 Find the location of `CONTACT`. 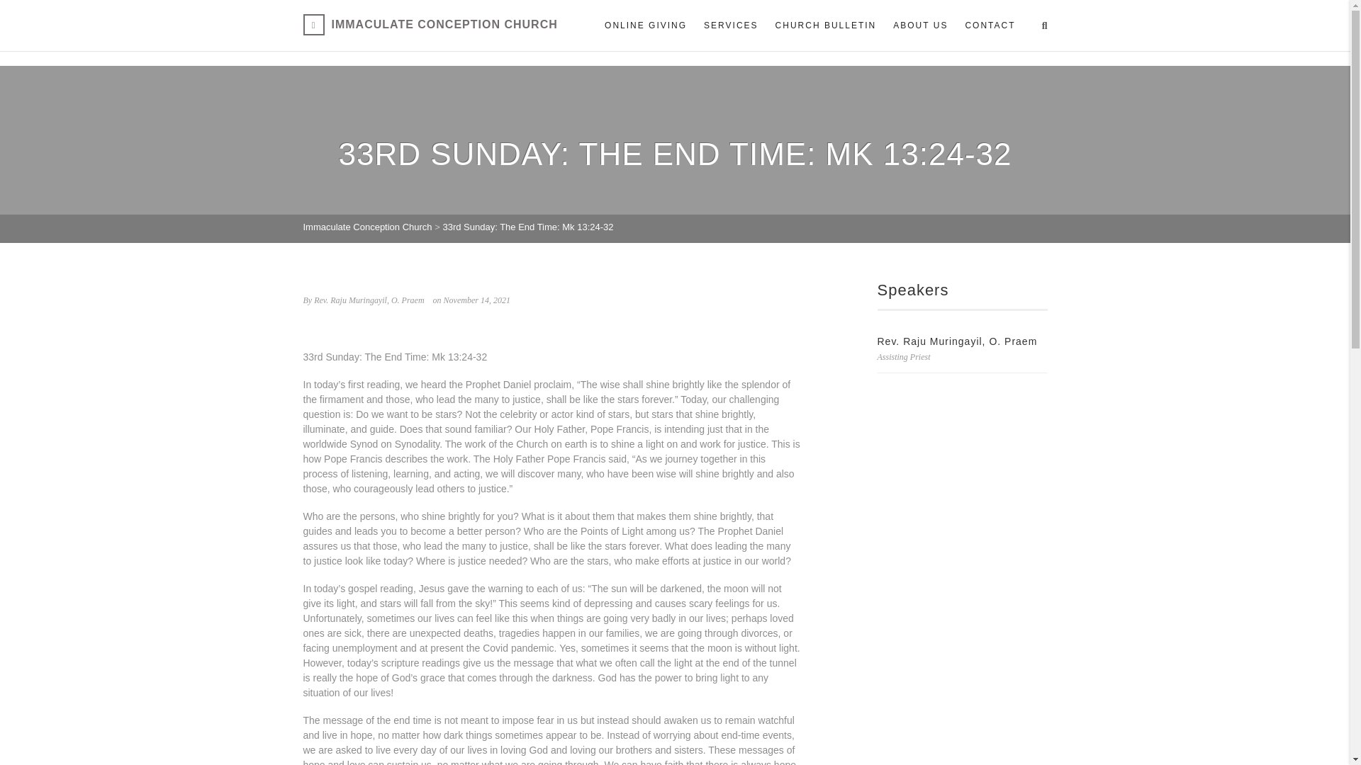

CONTACT is located at coordinates (985, 25).